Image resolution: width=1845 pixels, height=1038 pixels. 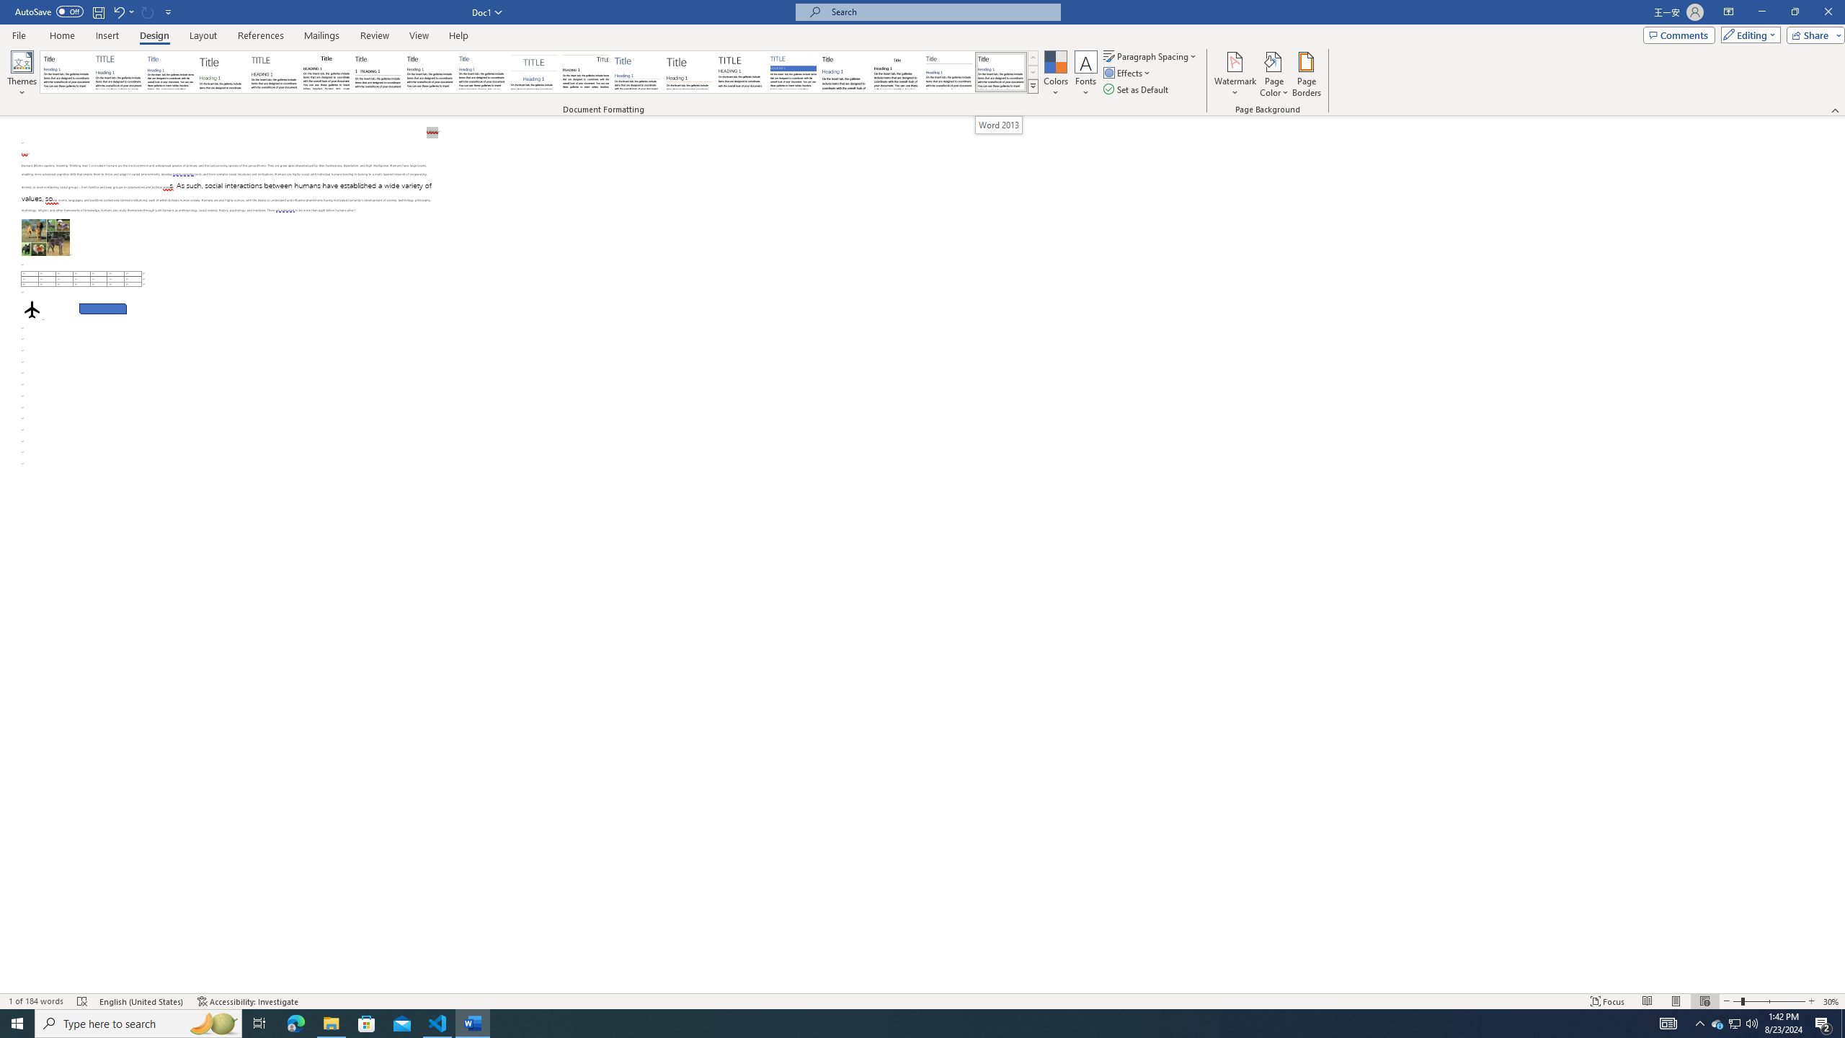 What do you see at coordinates (999, 125) in the screenshot?
I see `Word 2013` at bounding box center [999, 125].